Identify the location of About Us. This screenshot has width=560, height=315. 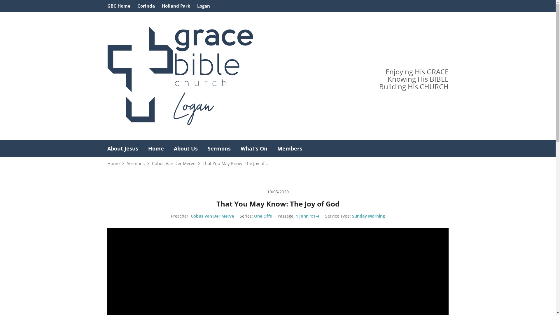
(186, 148).